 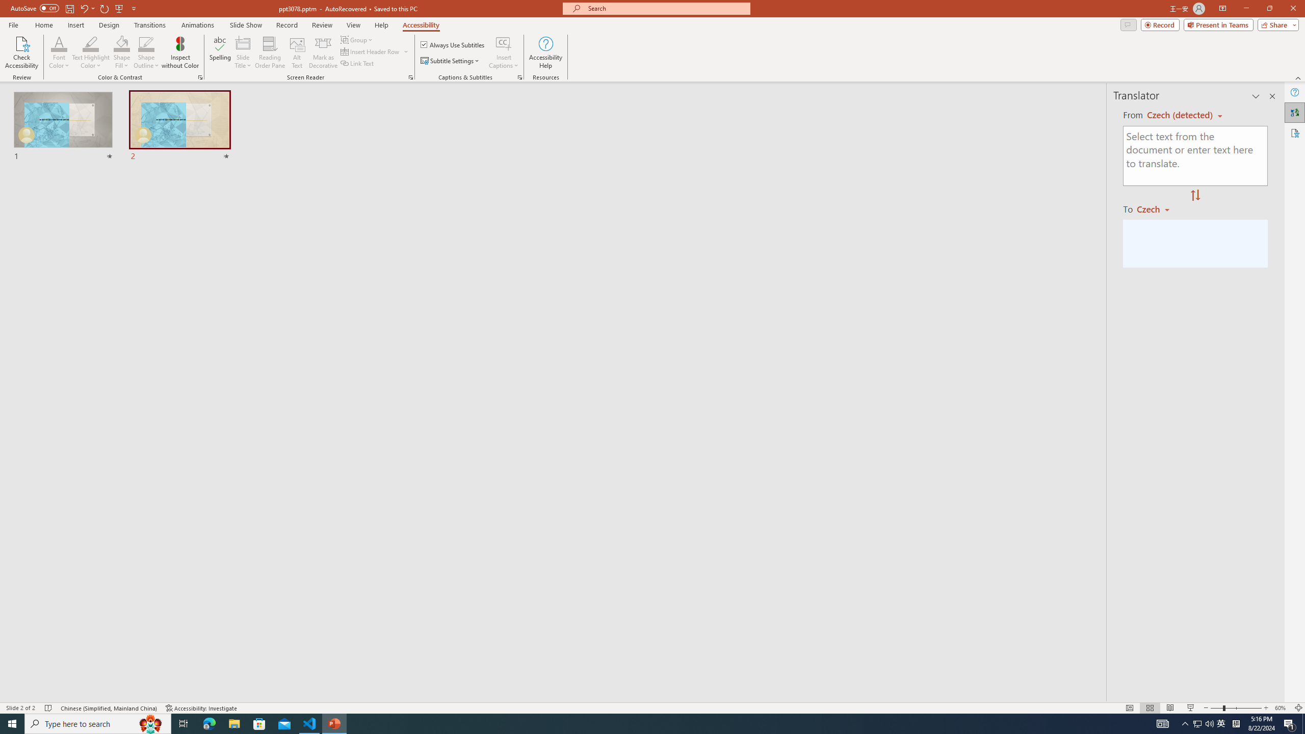 I want to click on Insert Captions, so click(x=504, y=53).